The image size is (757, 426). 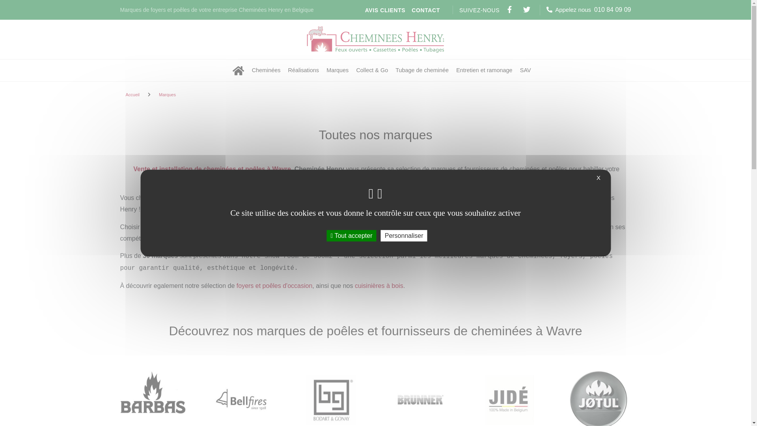 I want to click on Collect & Go, so click(x=372, y=70).